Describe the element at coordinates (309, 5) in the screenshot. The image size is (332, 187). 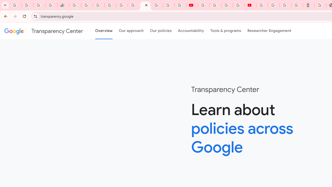
I see `Atour Hotel - Google hotels` at that location.